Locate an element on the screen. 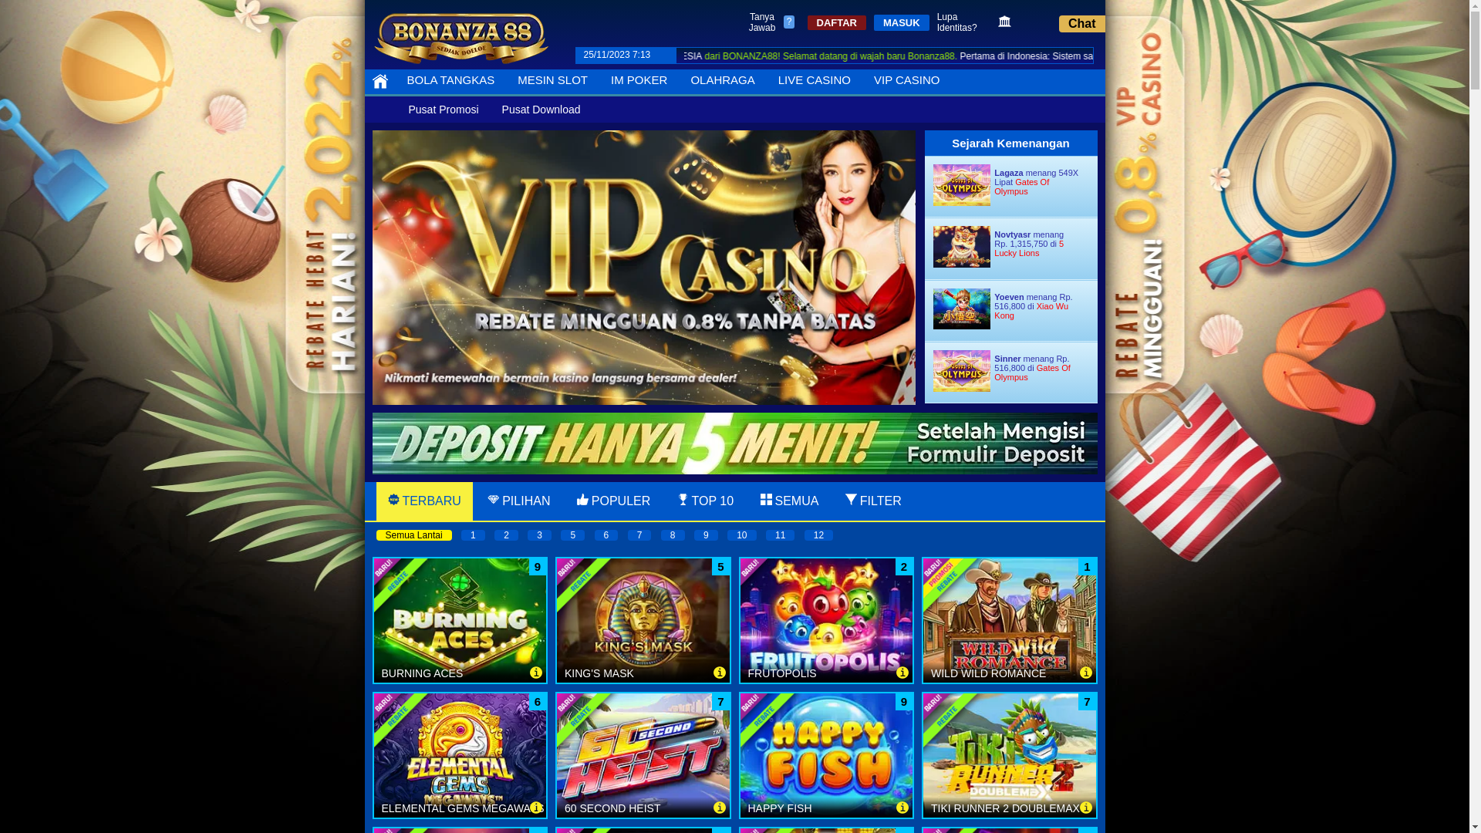 The image size is (1481, 833). 10 is located at coordinates (742, 535).